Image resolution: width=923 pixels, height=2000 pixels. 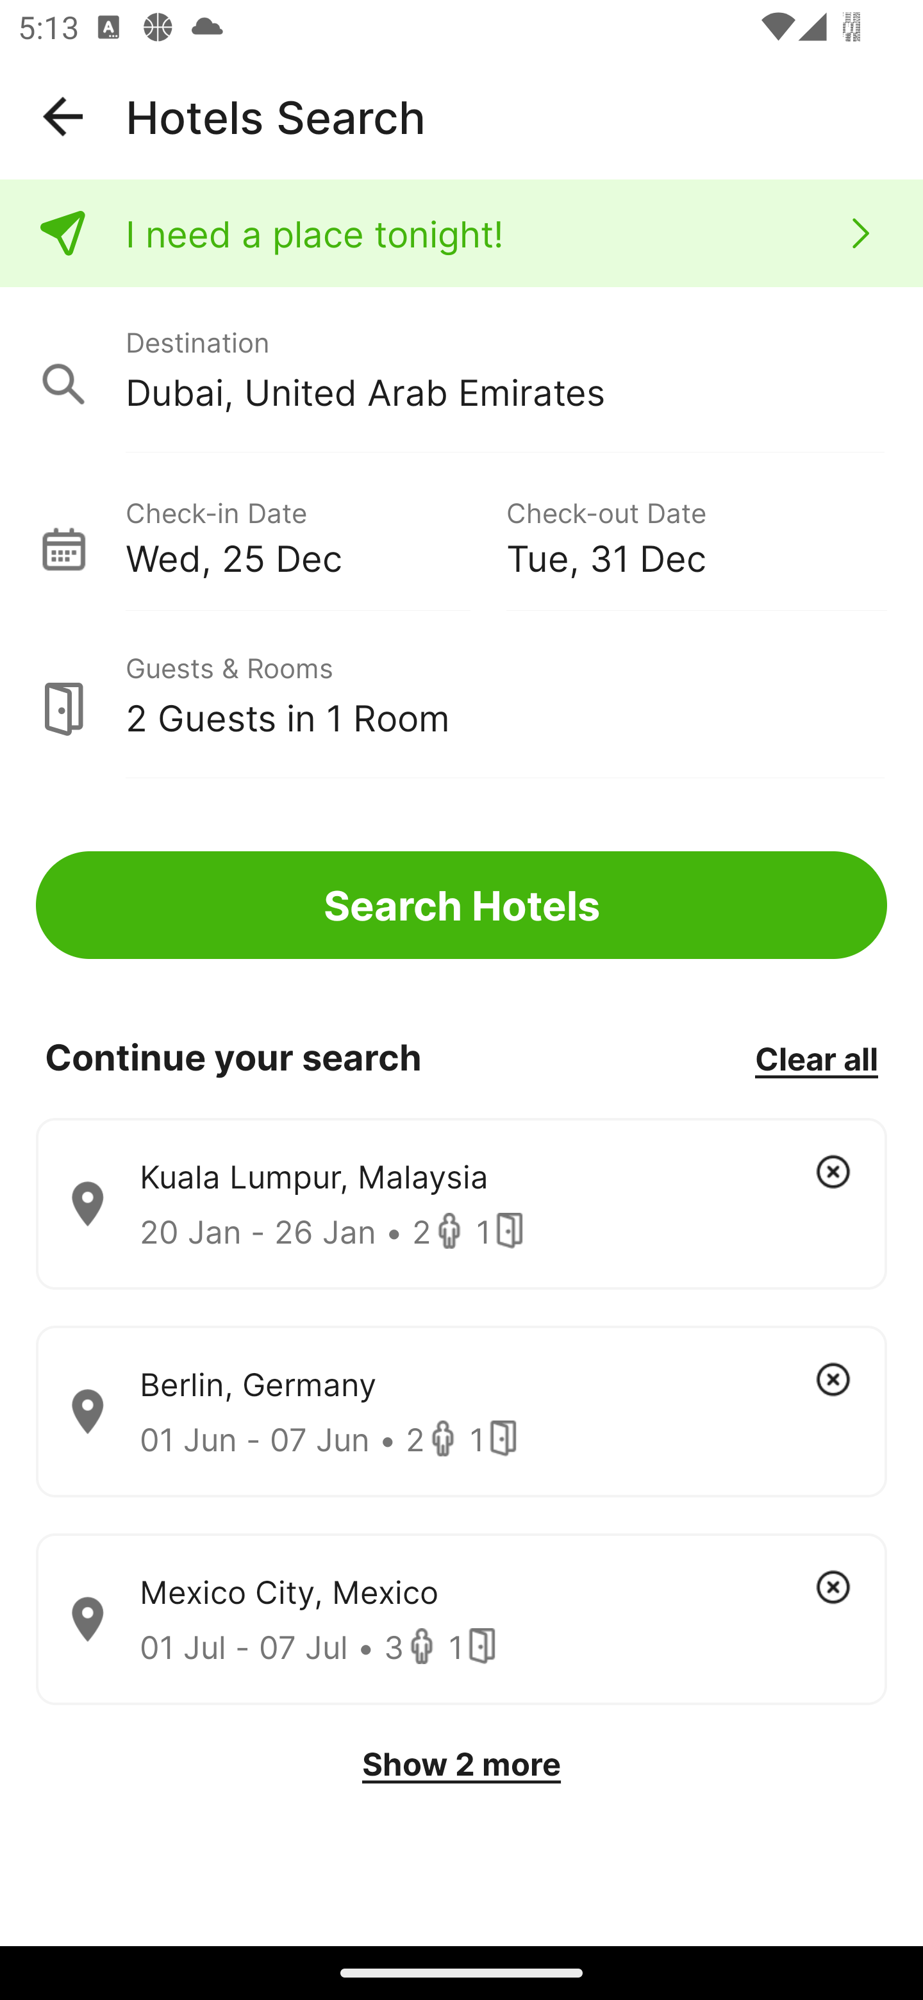 What do you see at coordinates (696, 535) in the screenshot?
I see `Check-out Date Tue, 31 Dec` at bounding box center [696, 535].